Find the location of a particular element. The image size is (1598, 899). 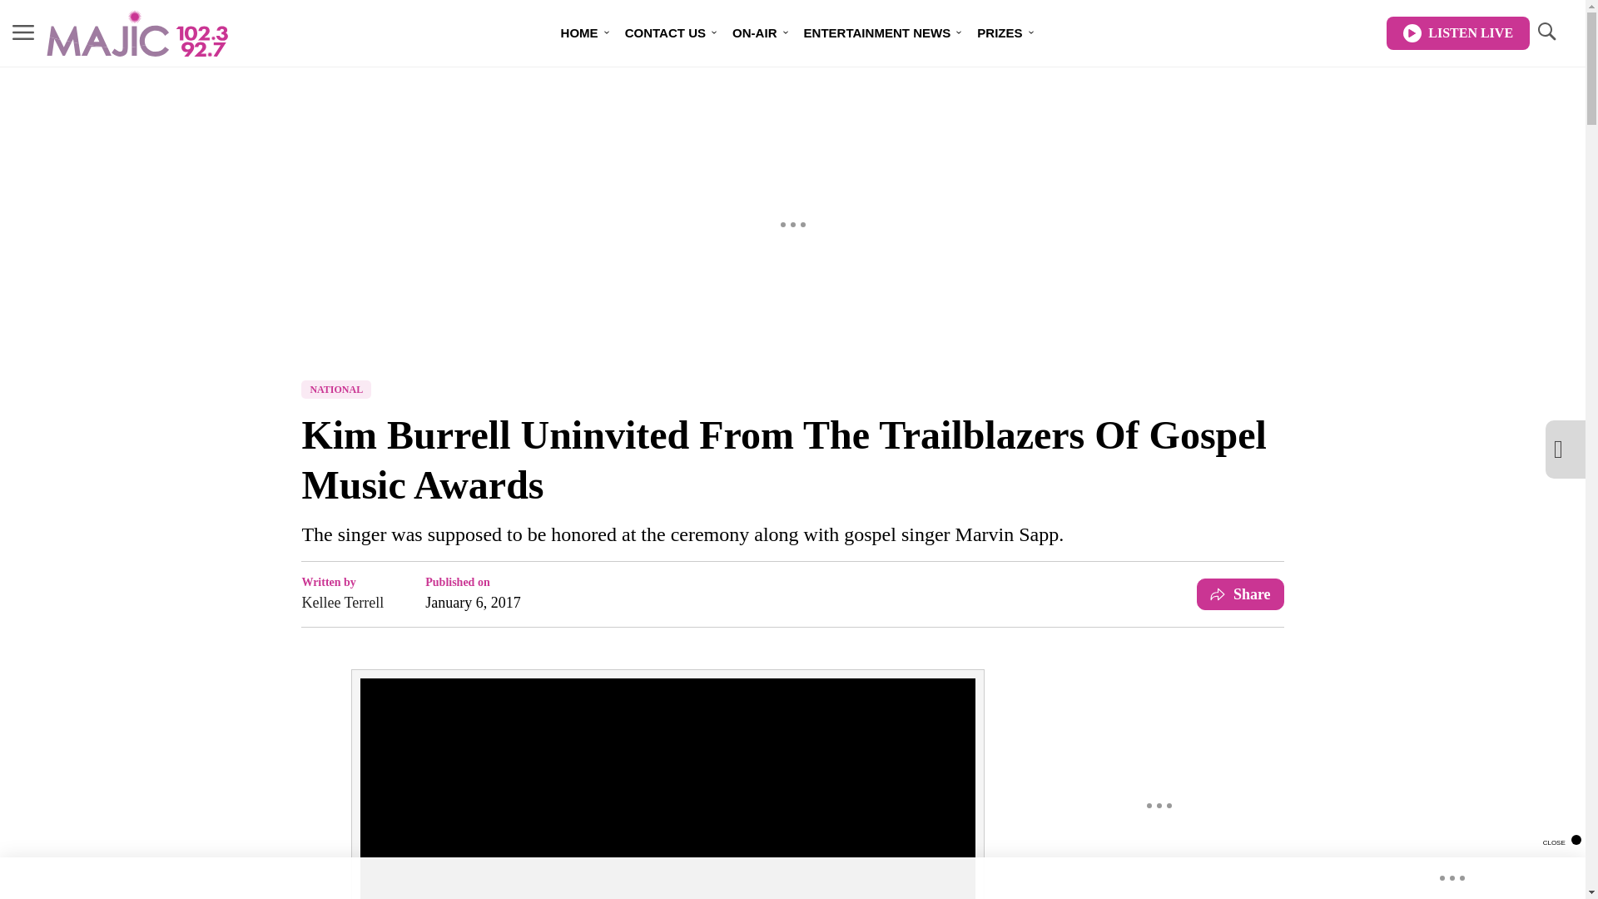

NATIONAL is located at coordinates (336, 390).